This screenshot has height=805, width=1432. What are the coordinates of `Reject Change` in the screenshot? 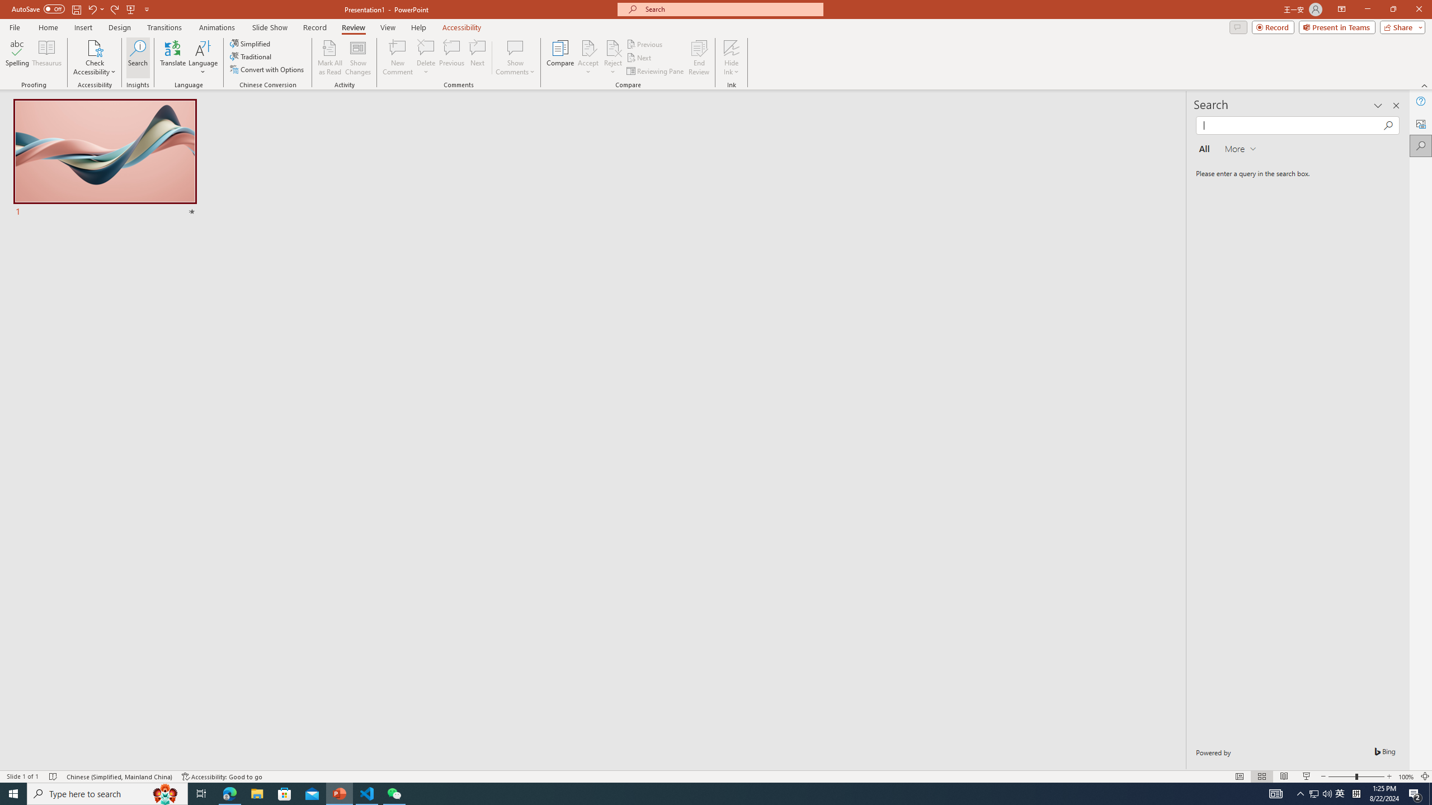 It's located at (613, 48).